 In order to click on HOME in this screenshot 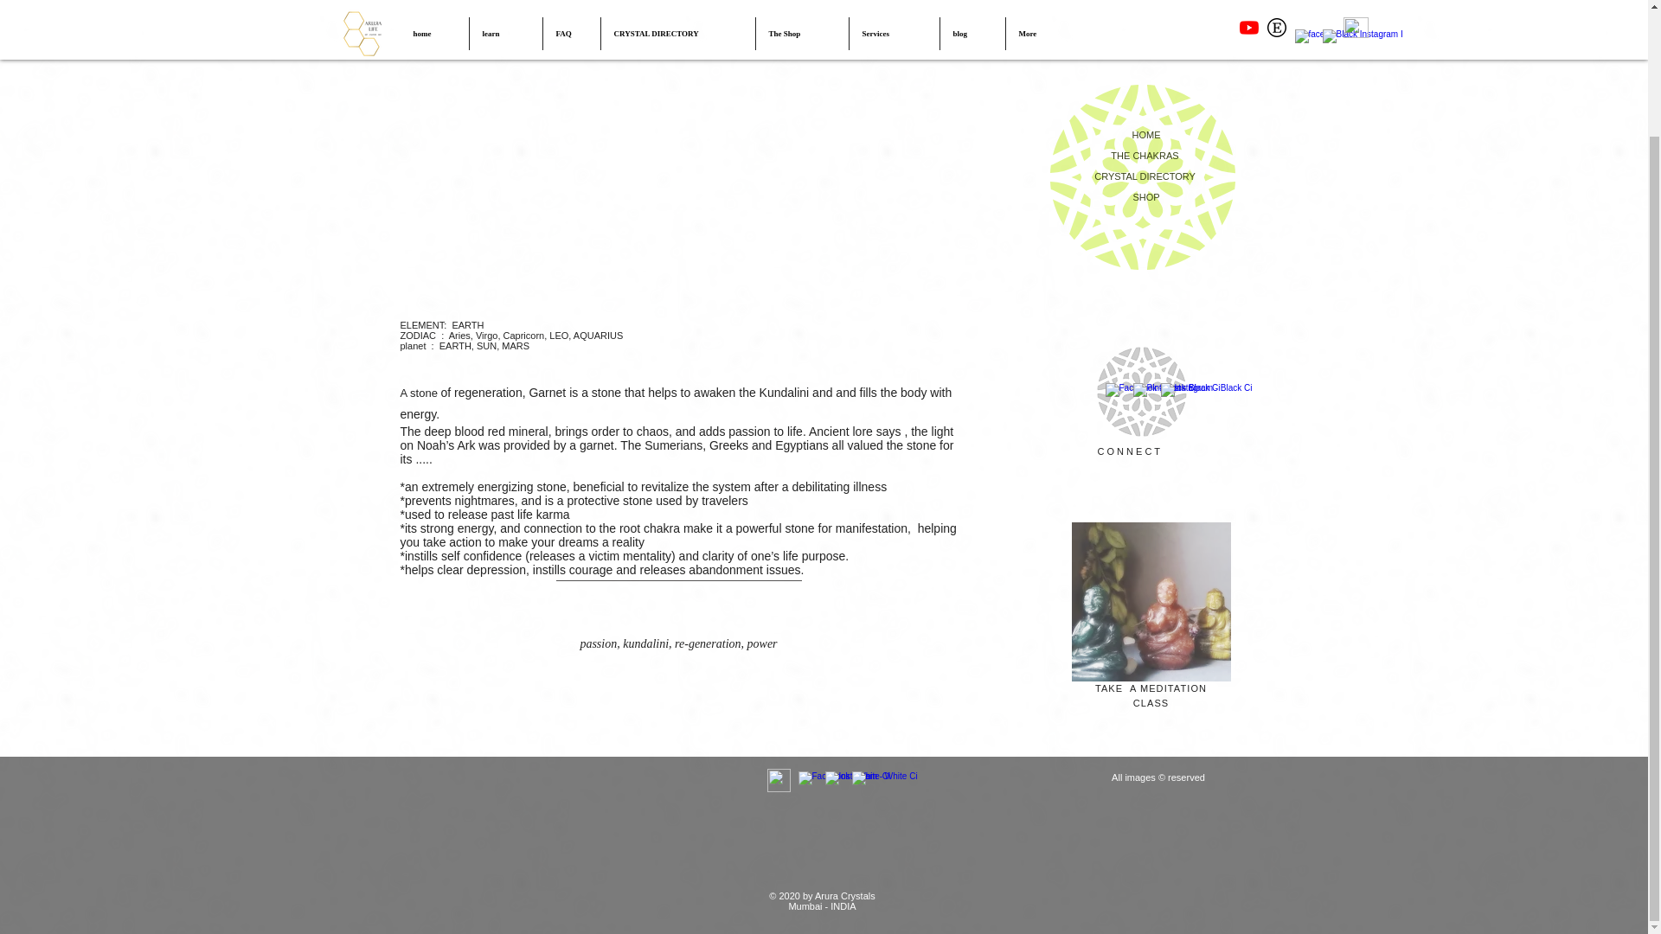, I will do `click(1145, 135)`.